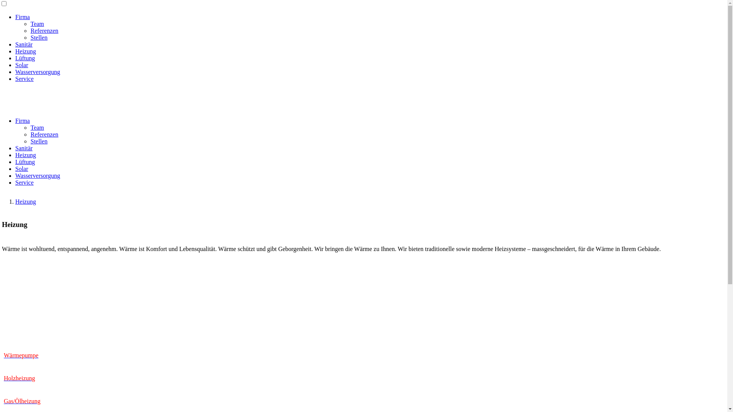 This screenshot has height=412, width=733. What do you see at coordinates (26, 155) in the screenshot?
I see `Heizung` at bounding box center [26, 155].